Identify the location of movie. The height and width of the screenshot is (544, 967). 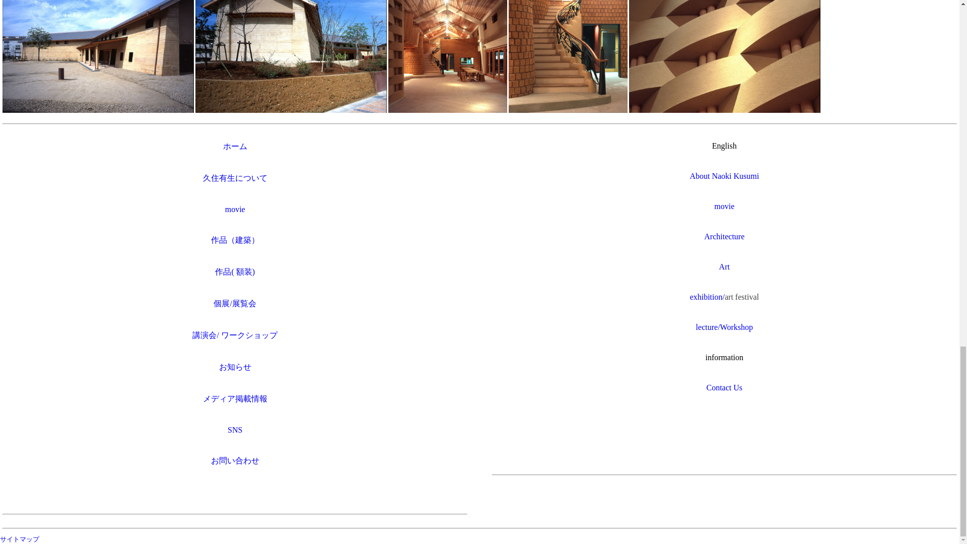
(235, 210).